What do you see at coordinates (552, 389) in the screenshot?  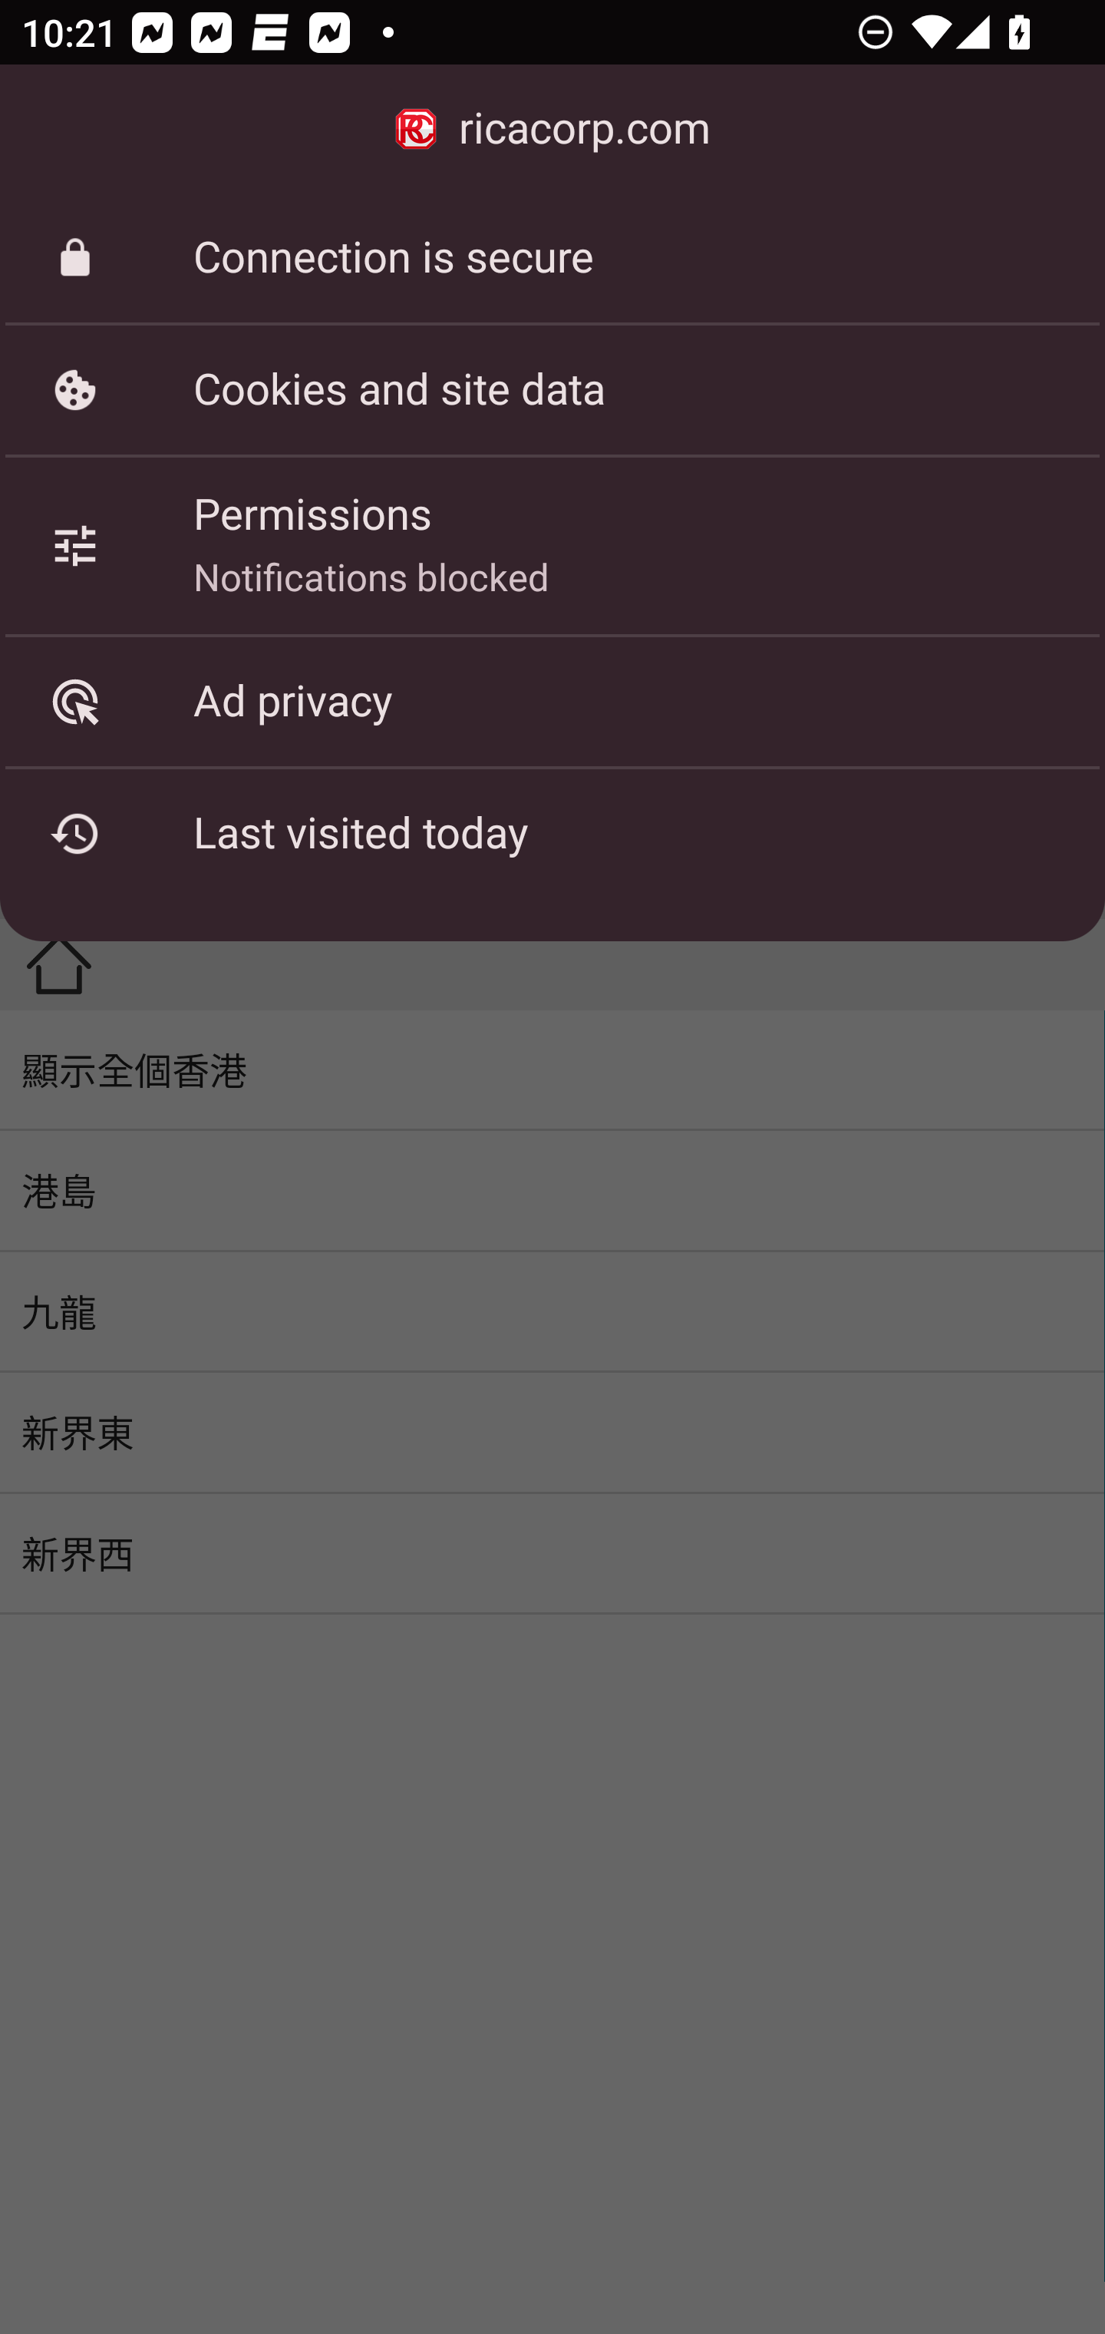 I see `Cookies and site data` at bounding box center [552, 389].